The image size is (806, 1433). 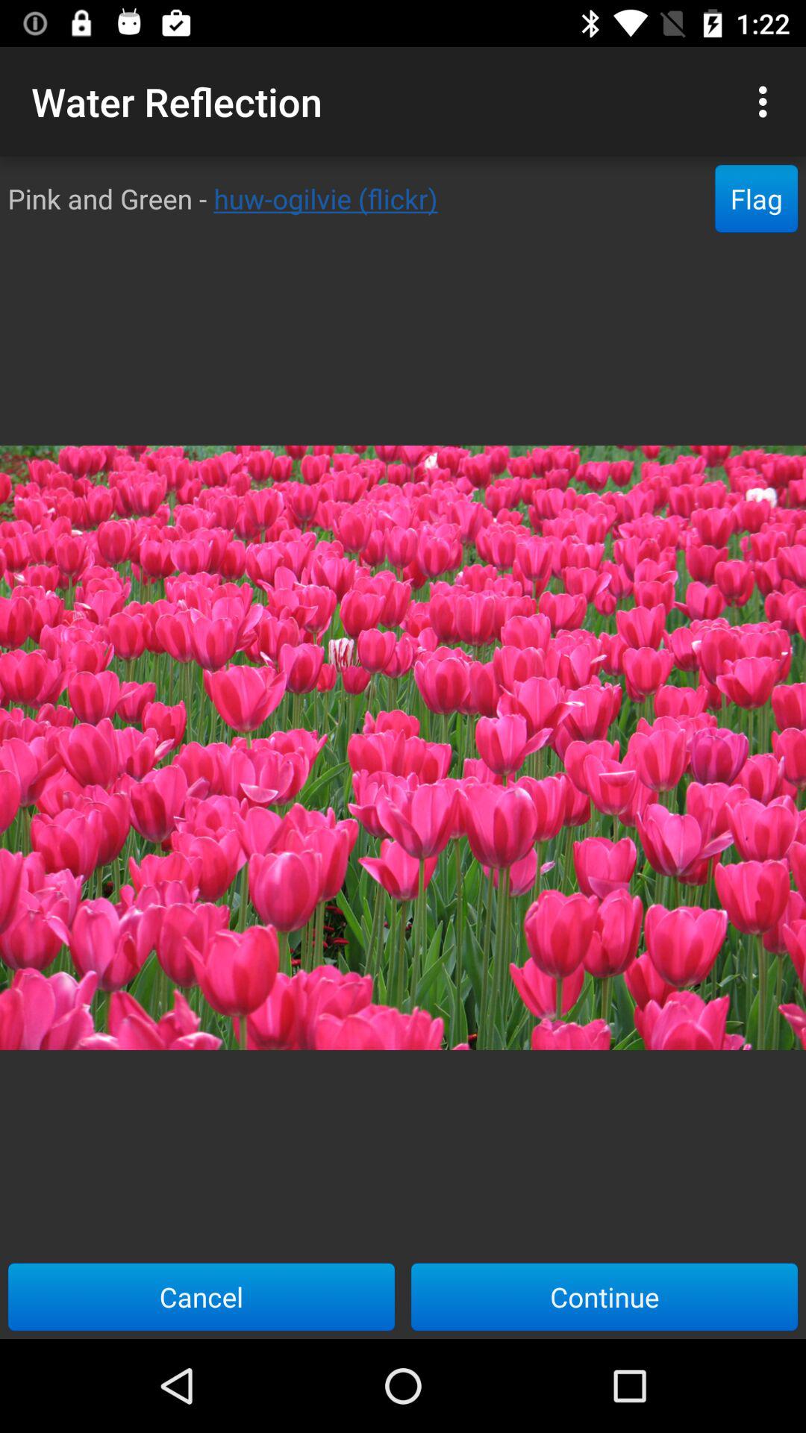 What do you see at coordinates (201, 1296) in the screenshot?
I see `turn off the item to the left of continue item` at bounding box center [201, 1296].